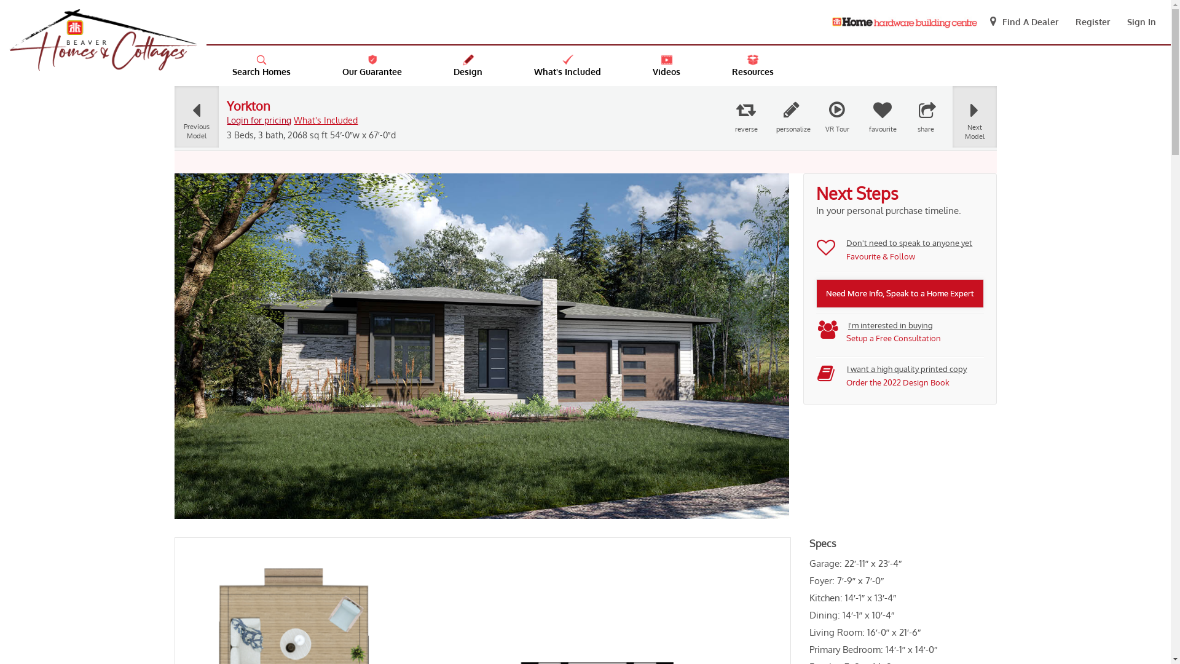  I want to click on personalize, so click(792, 117).